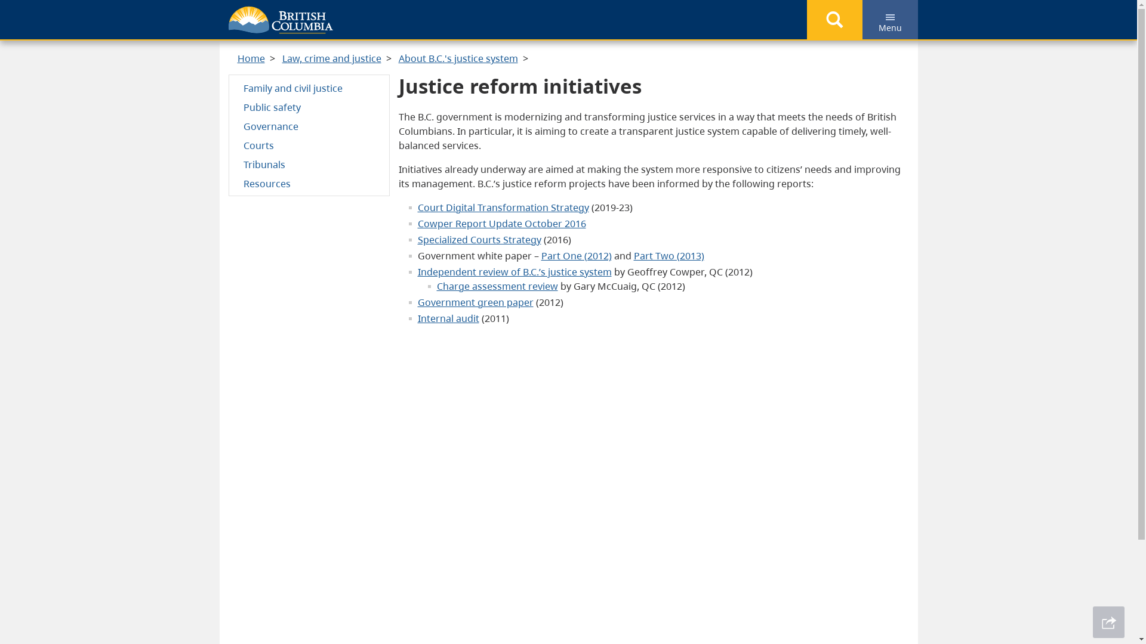  I want to click on Cowper Report Update October 2016, so click(502, 224).